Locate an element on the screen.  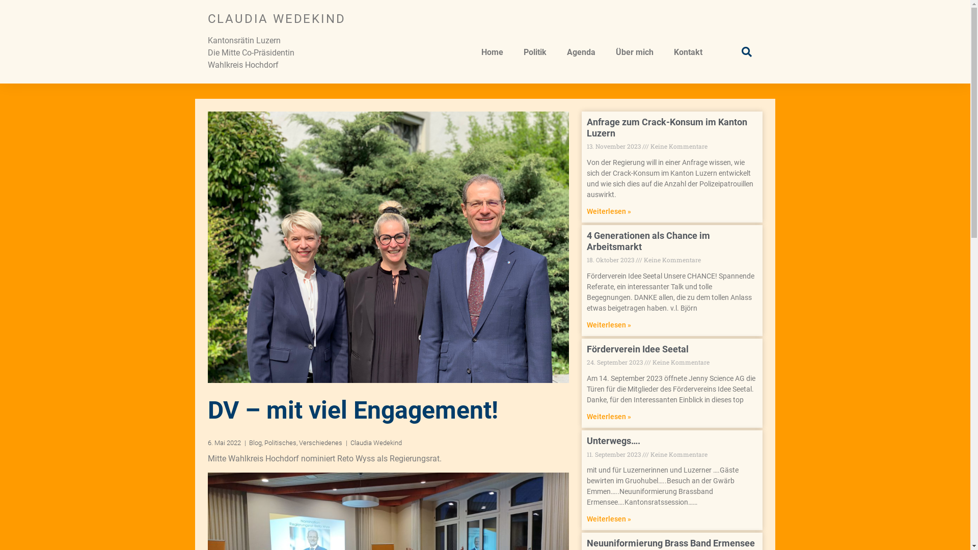
Kontakt is located at coordinates (688, 52).